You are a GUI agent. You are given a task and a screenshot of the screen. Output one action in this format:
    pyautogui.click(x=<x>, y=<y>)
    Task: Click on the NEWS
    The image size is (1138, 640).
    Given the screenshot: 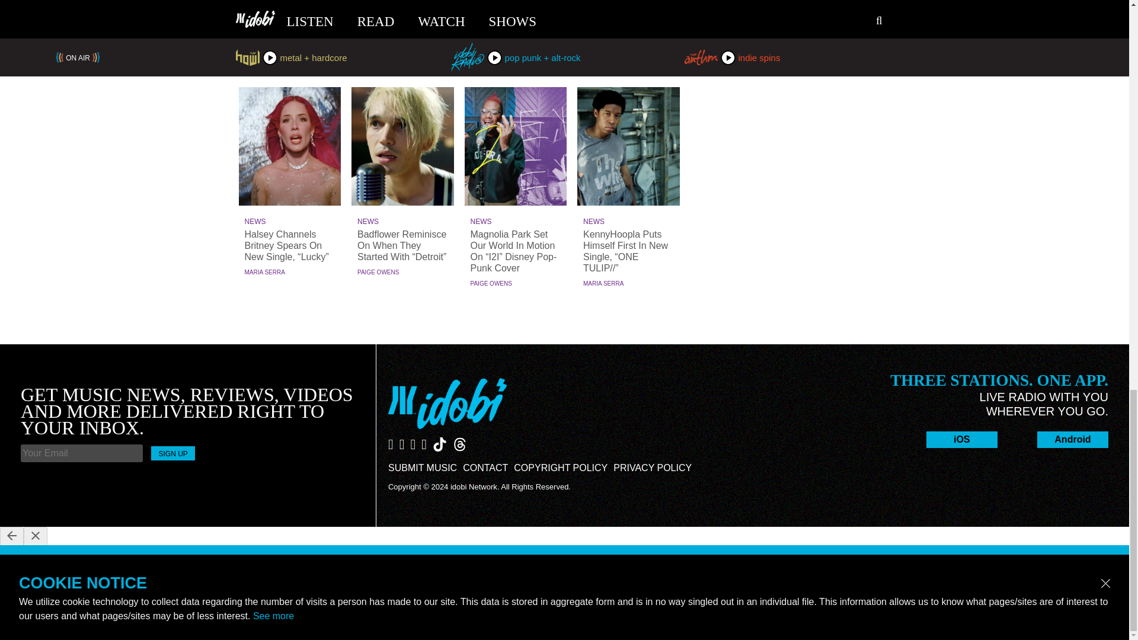 What is the action you would take?
    pyautogui.click(x=403, y=222)
    